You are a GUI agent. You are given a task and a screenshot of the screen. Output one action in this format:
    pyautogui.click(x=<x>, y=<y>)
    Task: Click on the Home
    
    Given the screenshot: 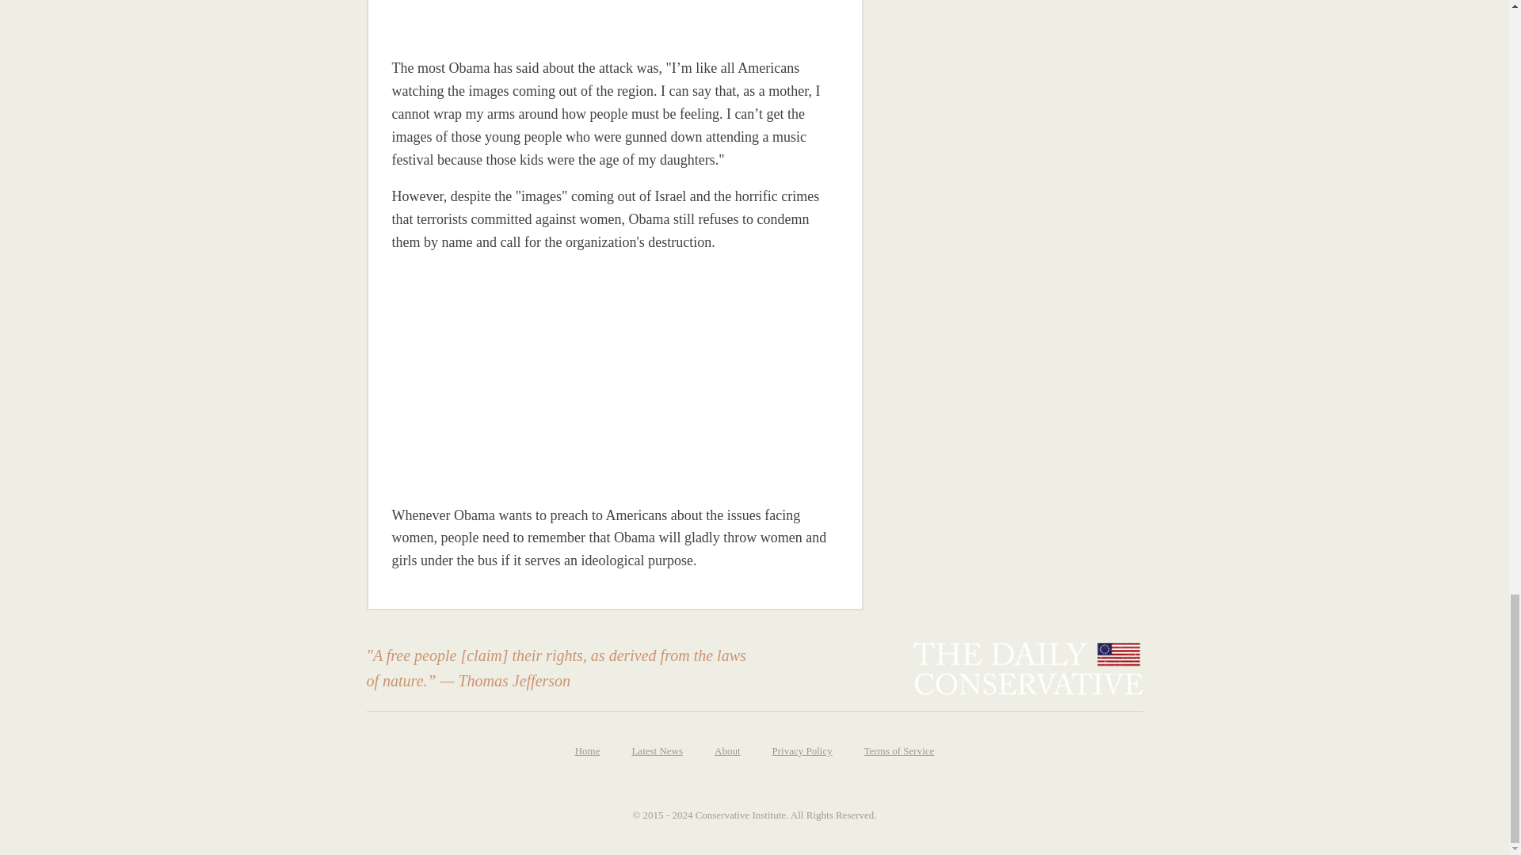 What is the action you would take?
    pyautogui.click(x=588, y=751)
    